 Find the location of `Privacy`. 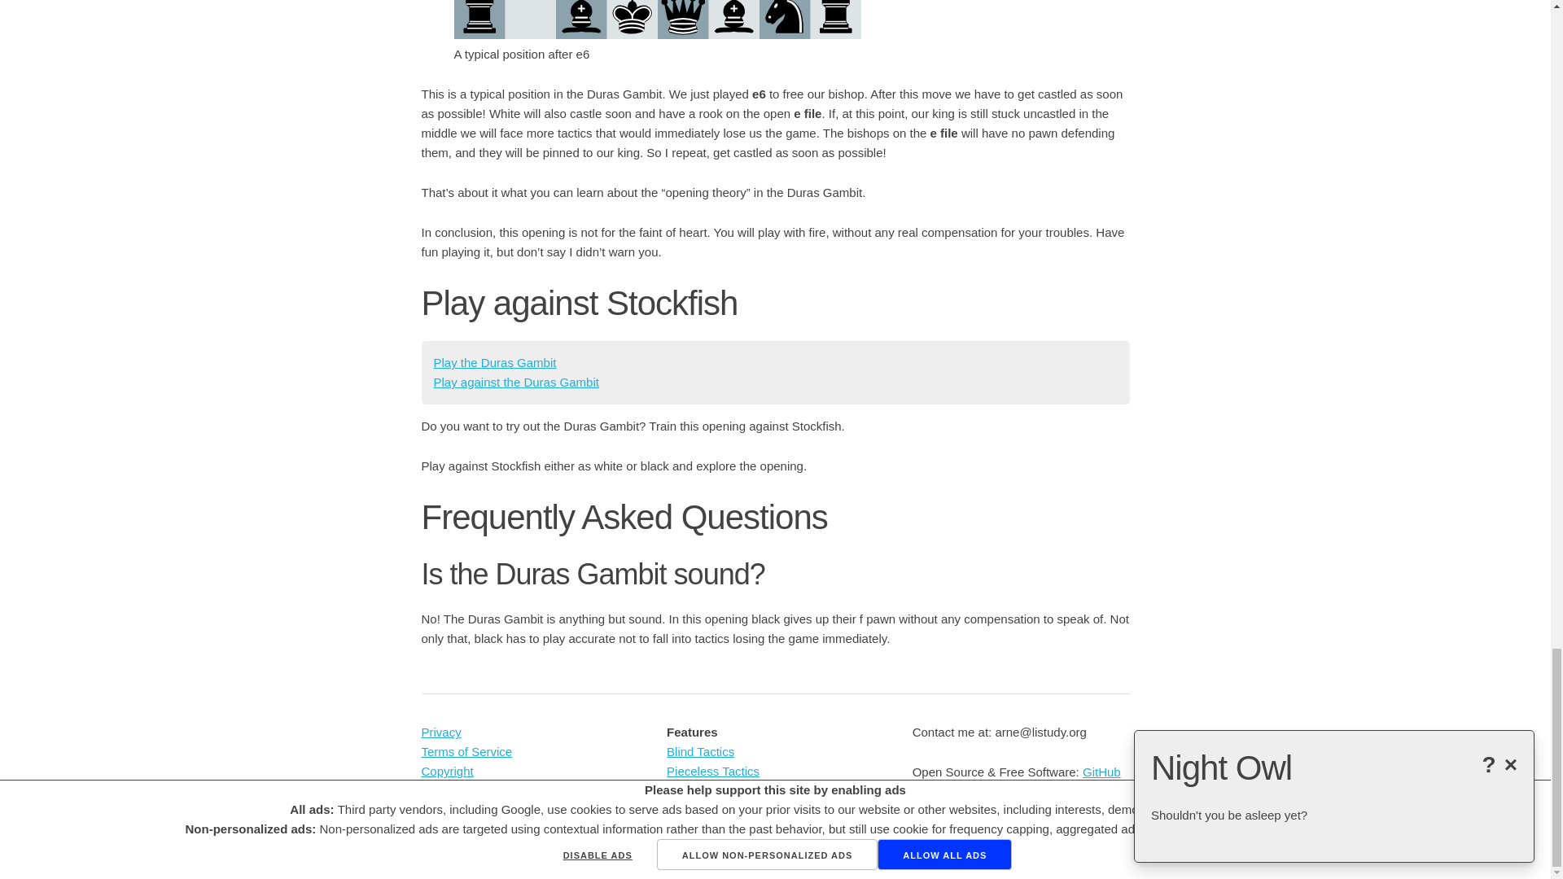

Privacy is located at coordinates (441, 732).